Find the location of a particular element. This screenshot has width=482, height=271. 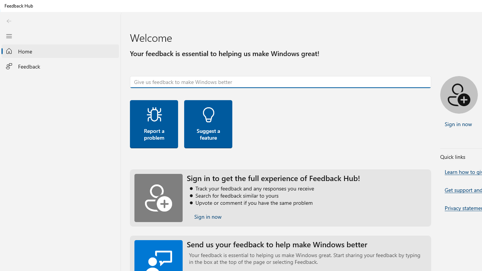

Give us feedback to make Windows better is located at coordinates (281, 82).